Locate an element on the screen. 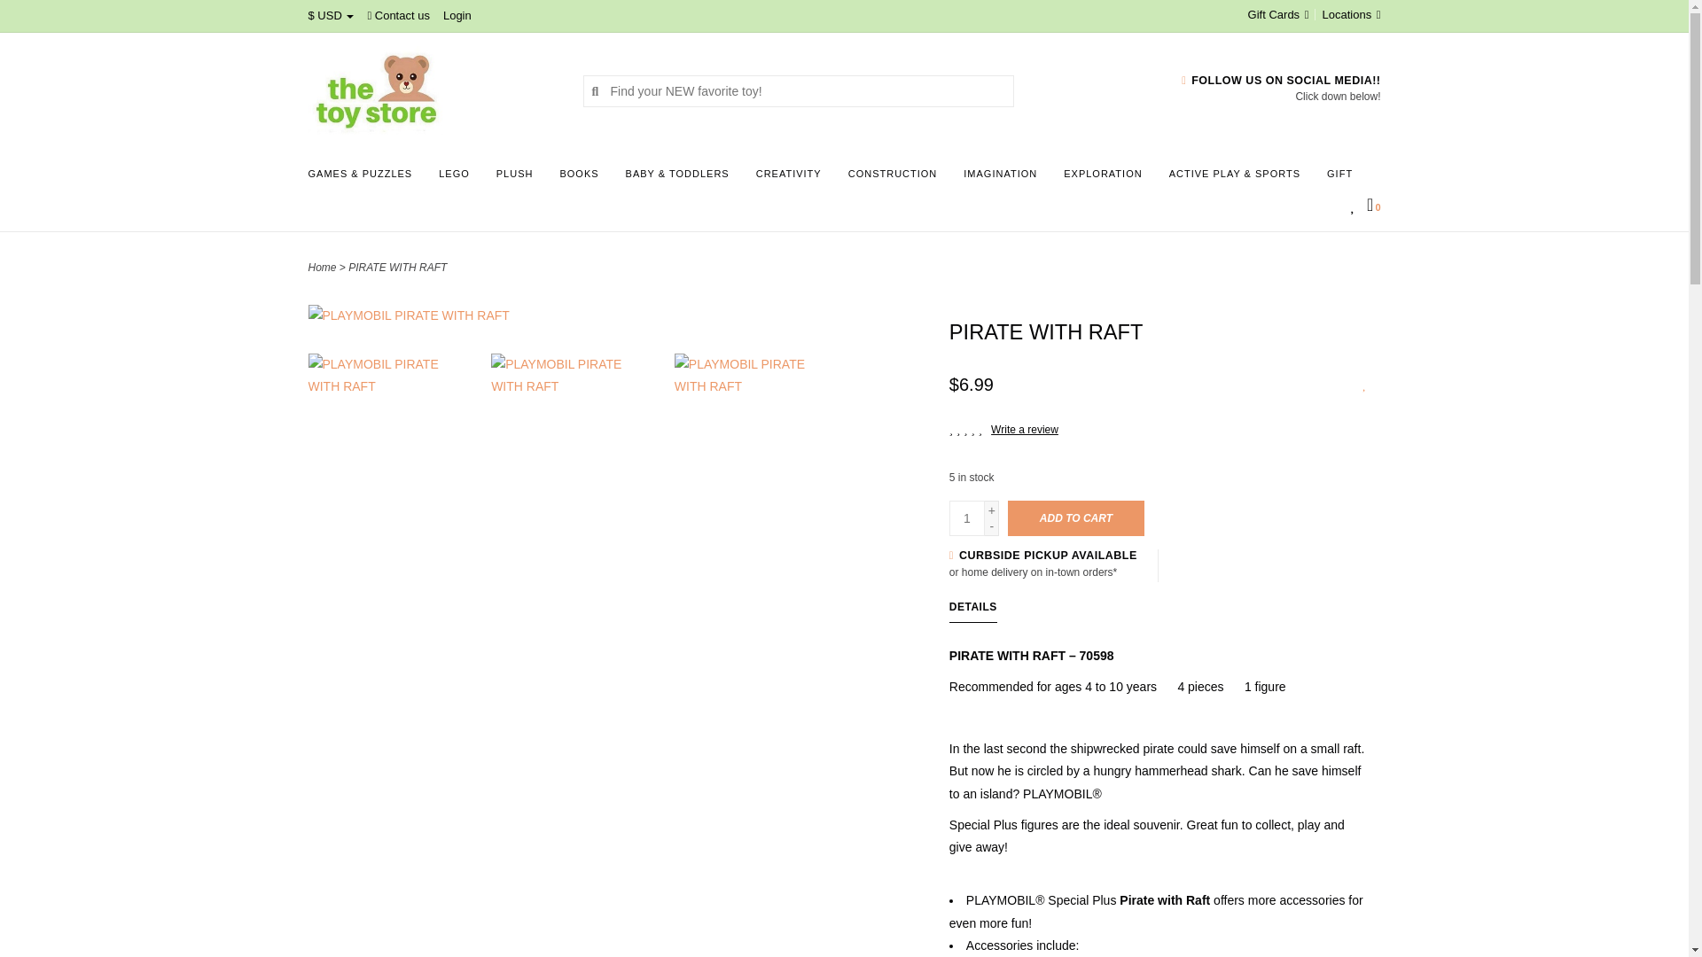 This screenshot has width=1702, height=957. 1 is located at coordinates (967, 517).